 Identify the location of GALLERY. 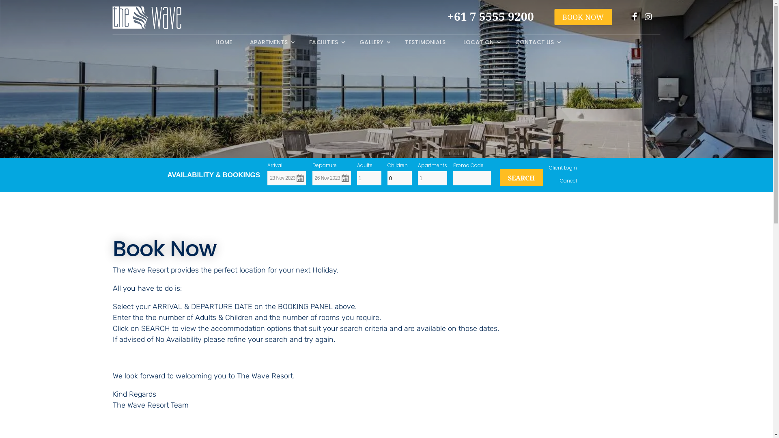
(373, 44).